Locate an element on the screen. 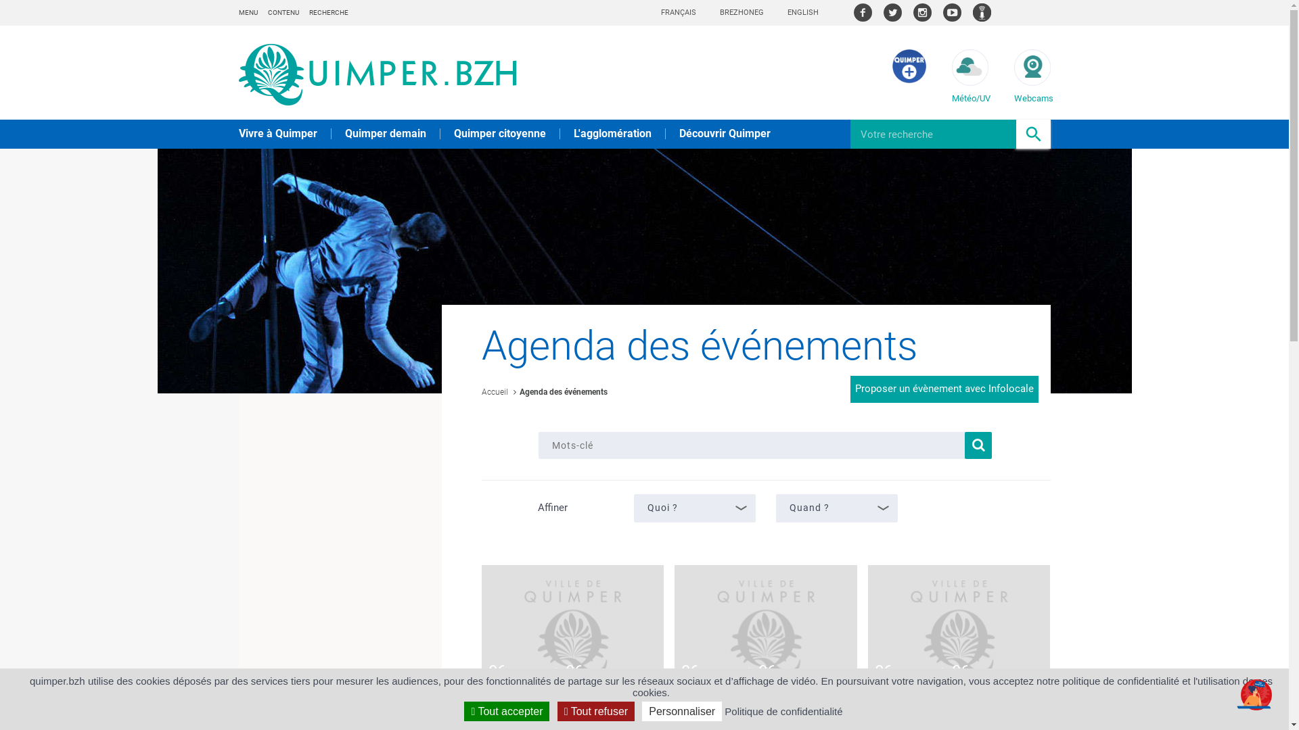 The height and width of the screenshot is (730, 1299). Quimper citoyenne is located at coordinates (499, 134).